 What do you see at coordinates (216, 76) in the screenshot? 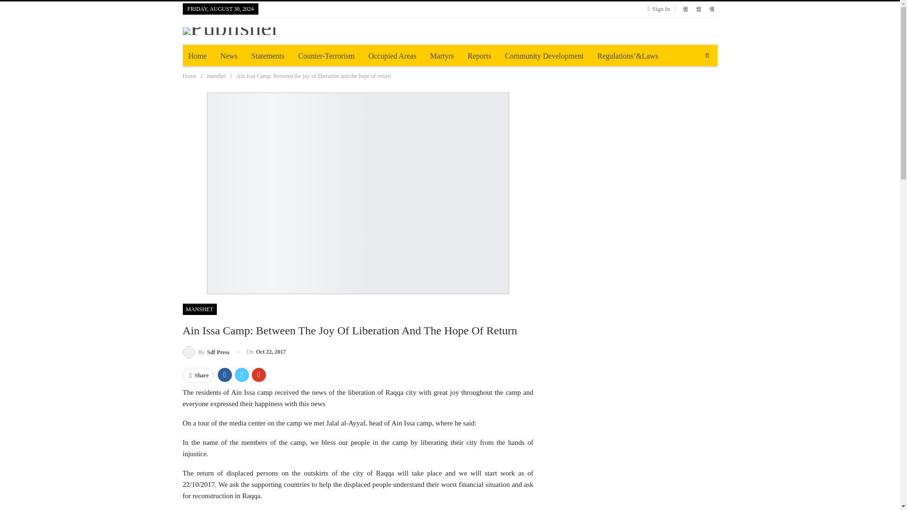
I see `manshet` at bounding box center [216, 76].